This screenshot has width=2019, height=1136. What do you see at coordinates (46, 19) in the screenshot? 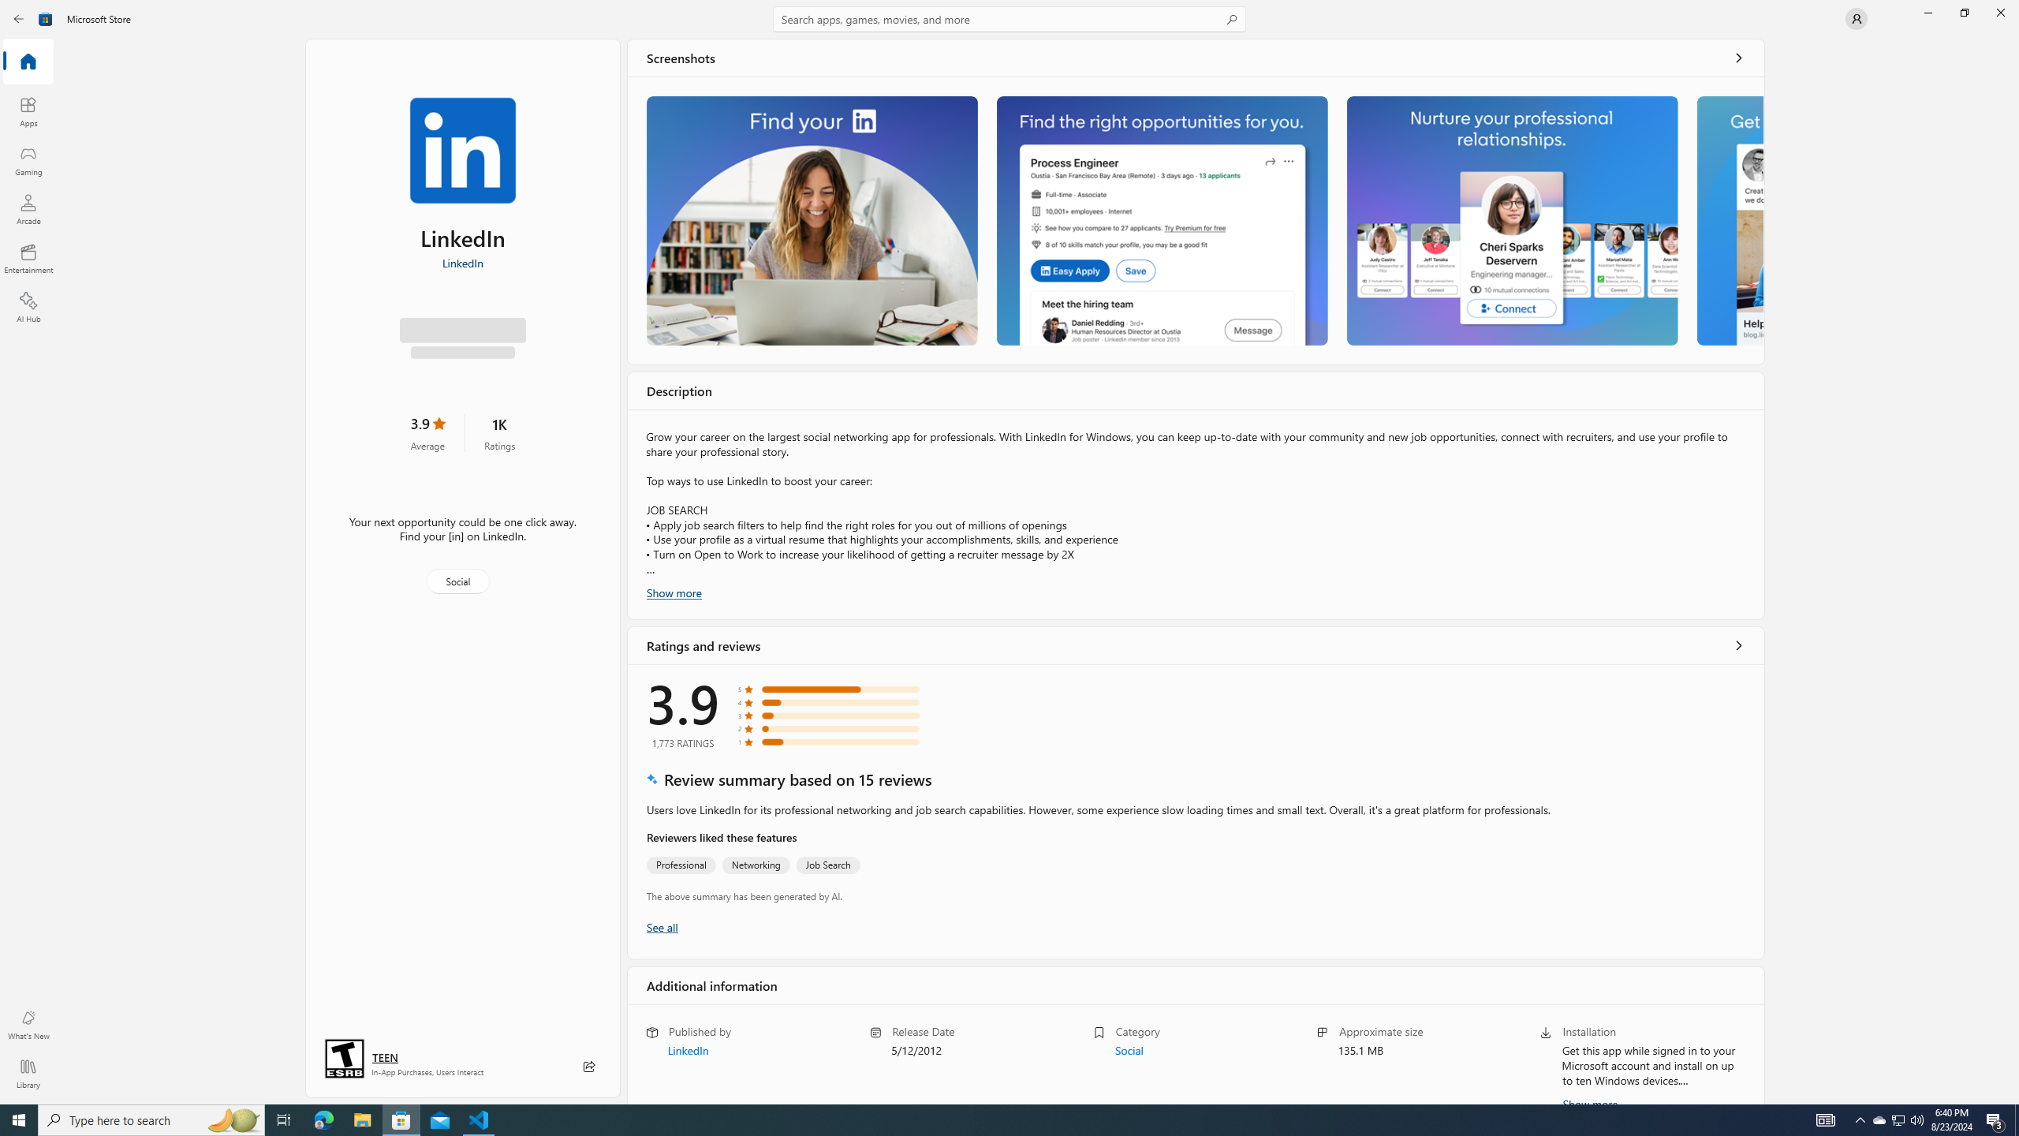
I see `Class: Image` at bounding box center [46, 19].